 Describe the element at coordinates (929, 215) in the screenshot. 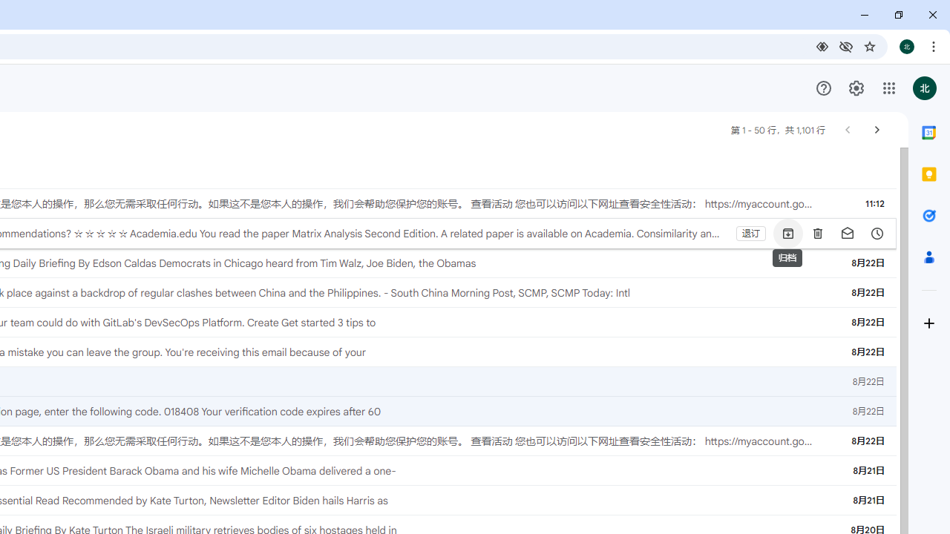

I see `Tasks` at that location.